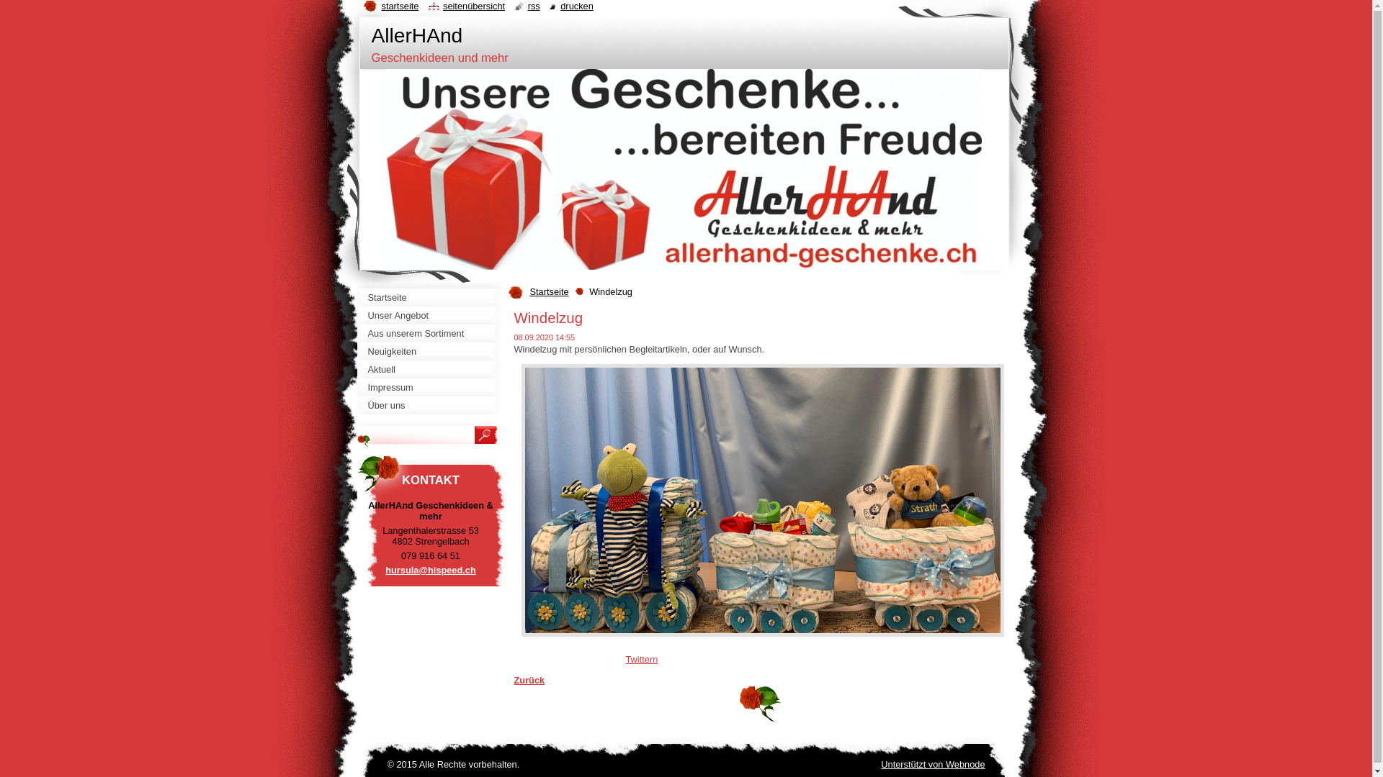 The width and height of the screenshot is (1383, 777). I want to click on startseite, so click(390, 6).